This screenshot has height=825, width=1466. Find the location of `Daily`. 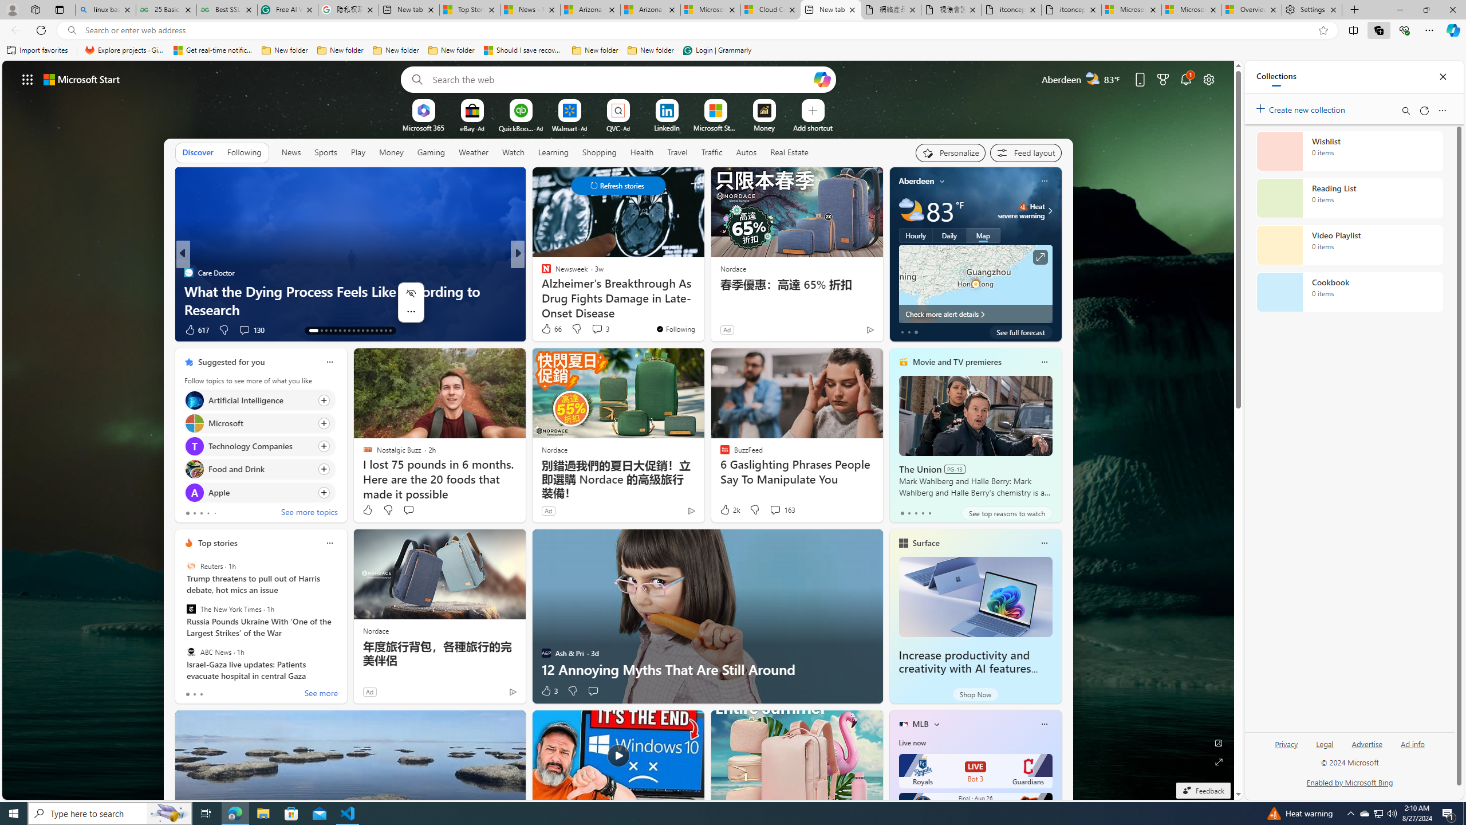

Daily is located at coordinates (949, 235).